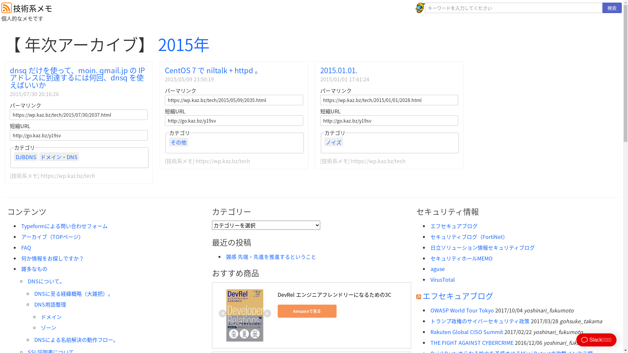 This screenshot has height=353, width=628. What do you see at coordinates (234, 120) in the screenshot?
I see `http://go.kaz.bz/y19sv` at bounding box center [234, 120].